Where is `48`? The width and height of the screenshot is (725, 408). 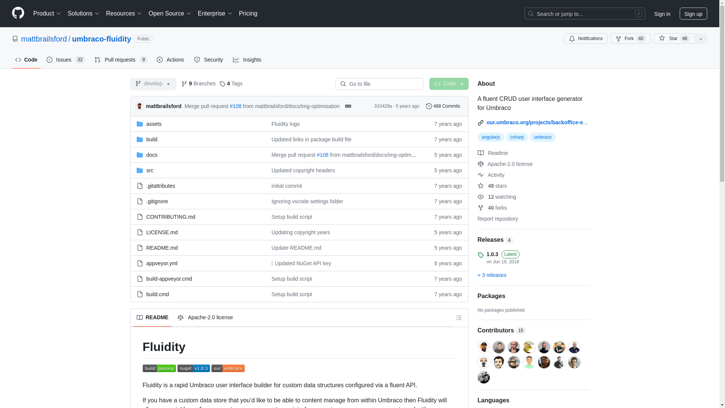 48 is located at coordinates (685, 39).